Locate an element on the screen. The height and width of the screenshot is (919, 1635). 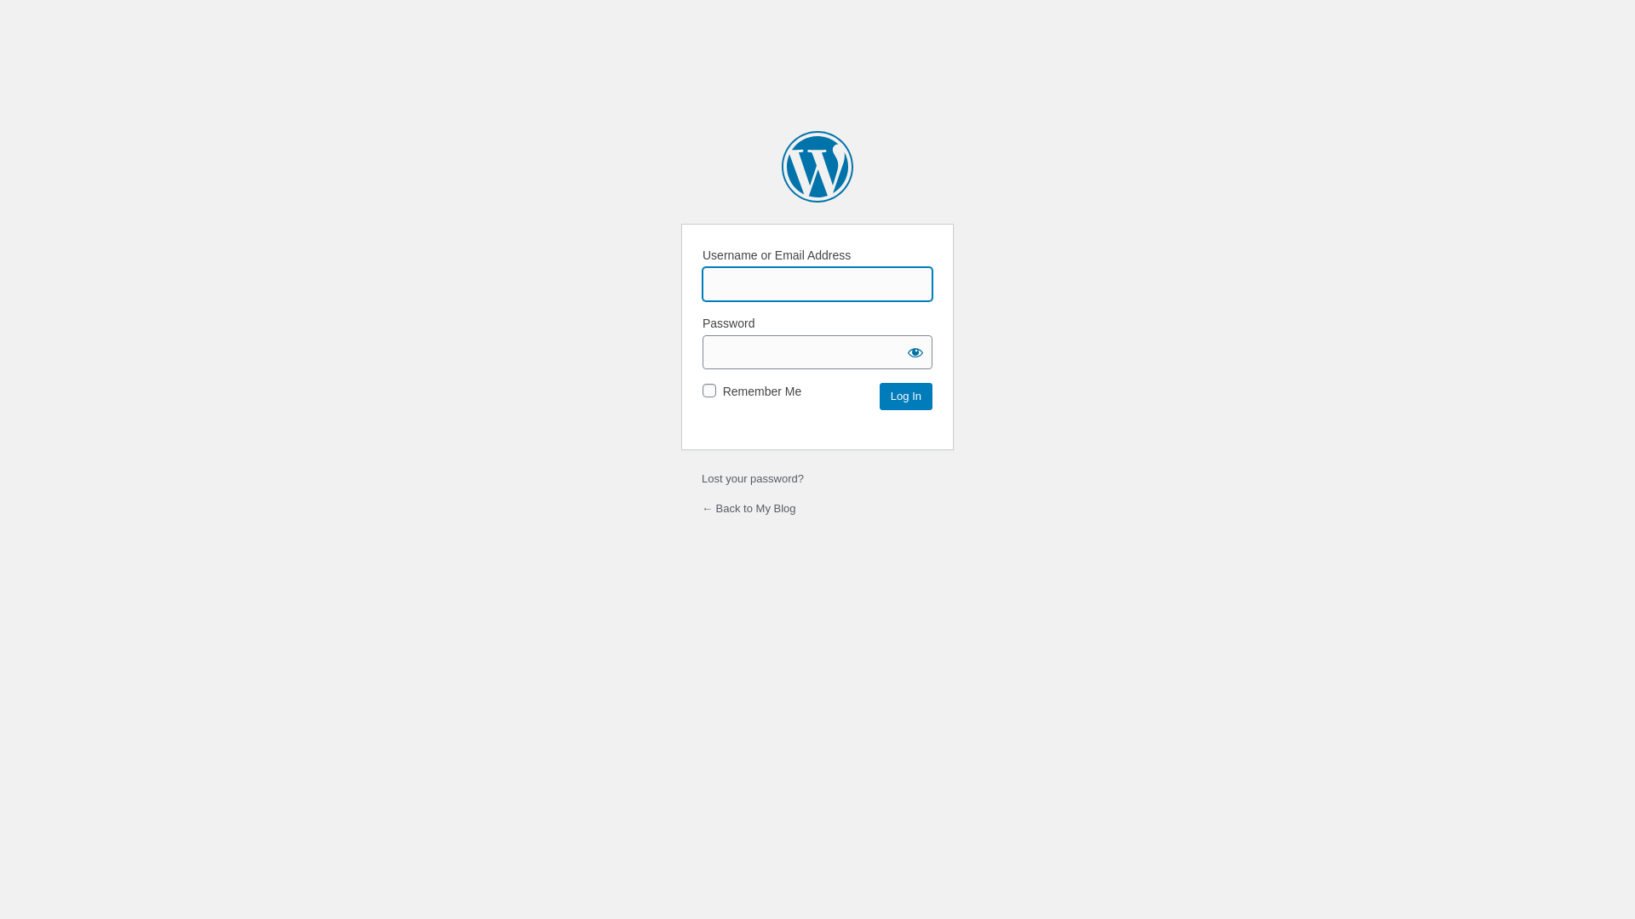
Lost your password? is located at coordinates (753, 478).